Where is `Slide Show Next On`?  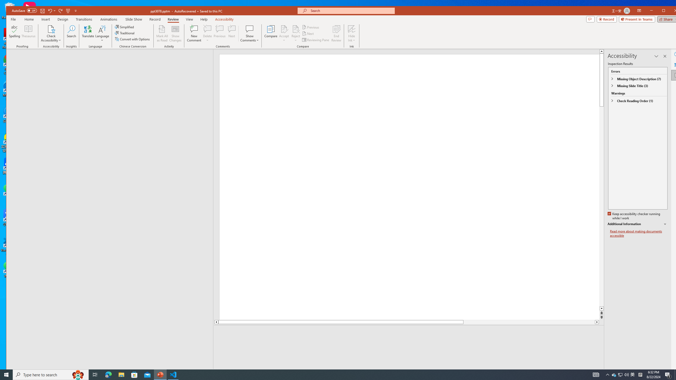 Slide Show Next On is located at coordinates (582, 373).